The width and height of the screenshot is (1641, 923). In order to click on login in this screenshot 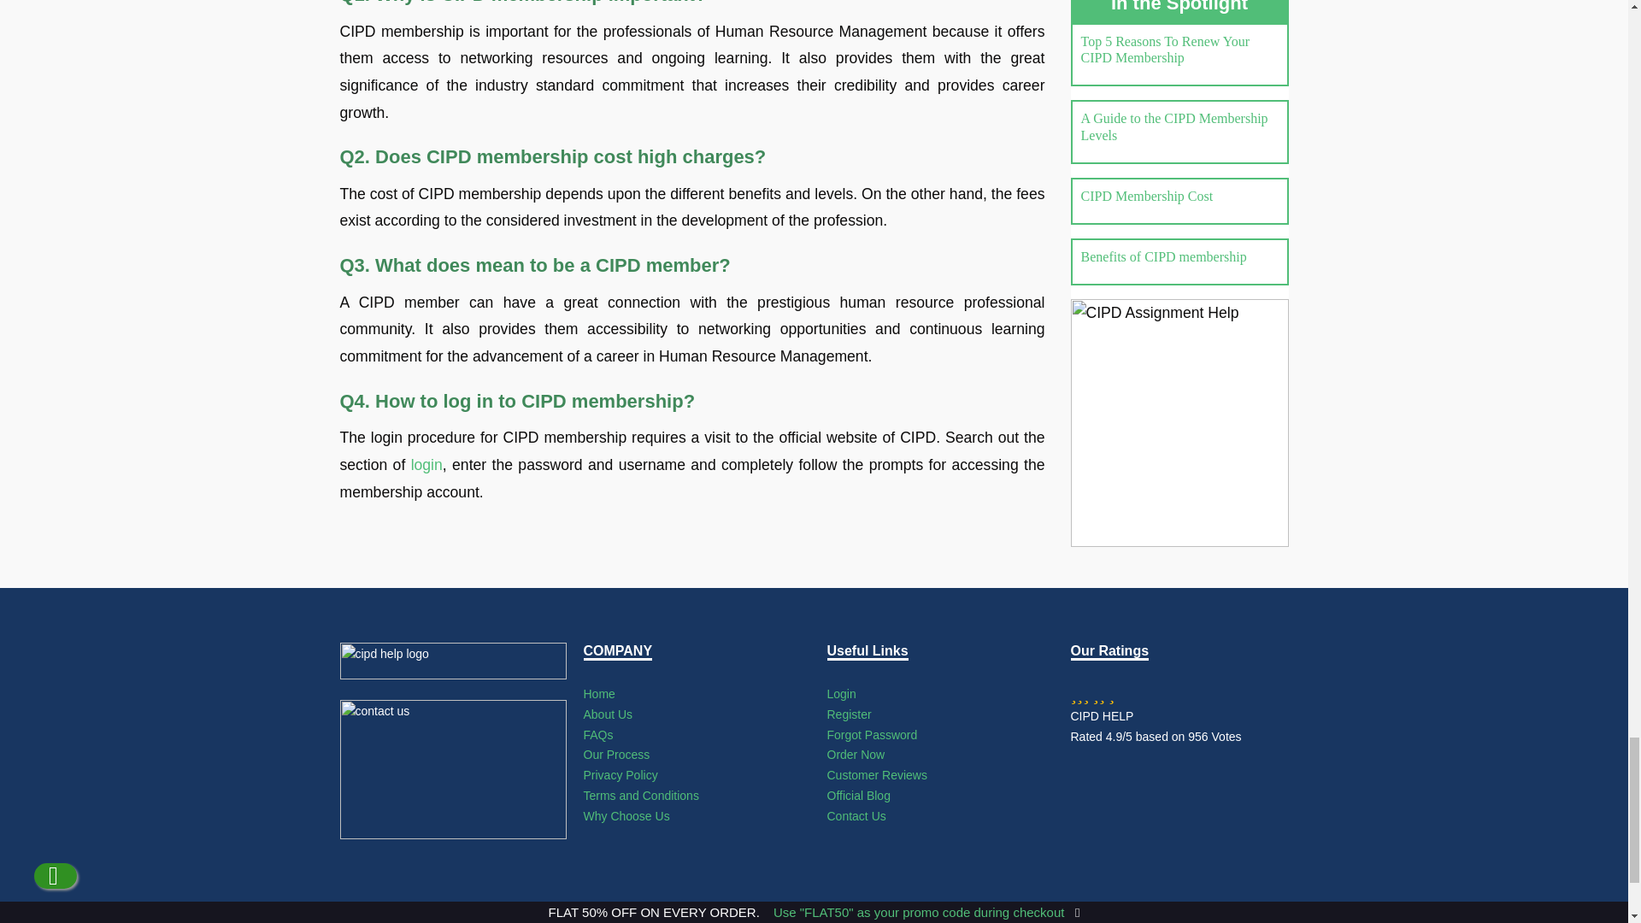, I will do `click(427, 465)`.